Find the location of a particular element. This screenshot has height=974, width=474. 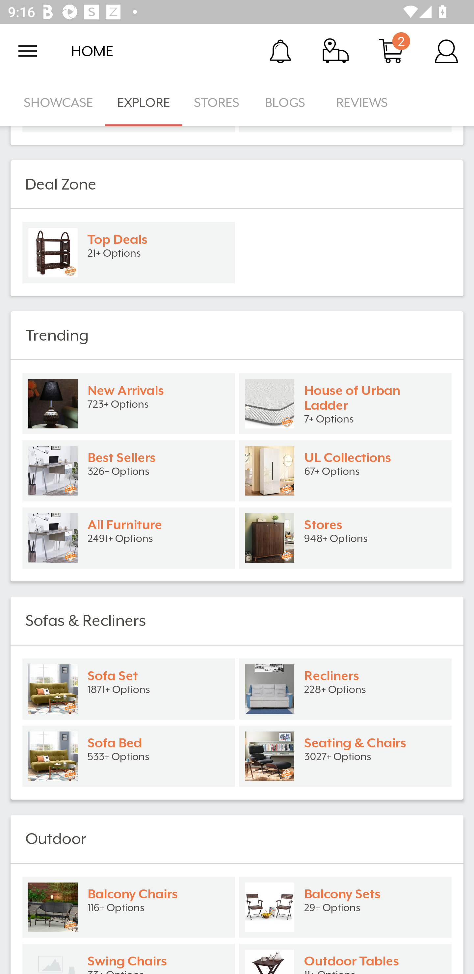

New Arrivals 723+ Options is located at coordinates (128, 403).